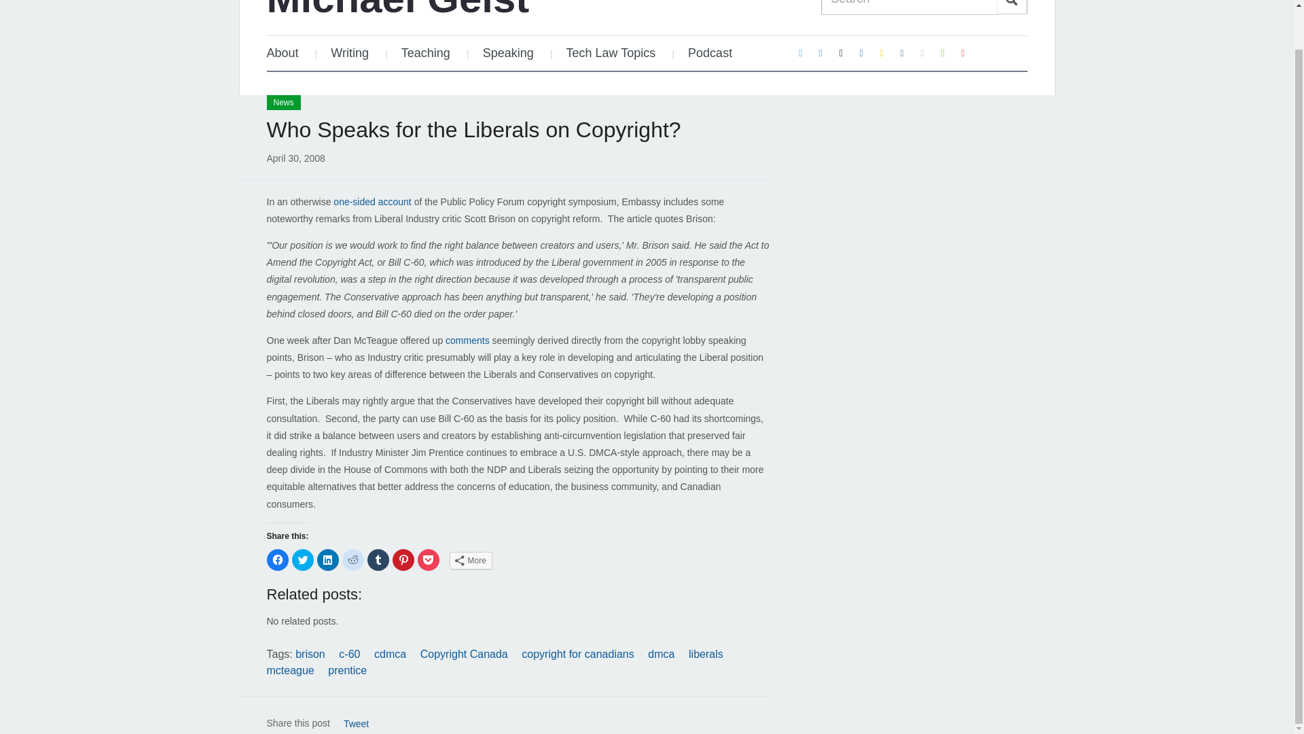 The image size is (1304, 734). What do you see at coordinates (508, 53) in the screenshot?
I see `Speaking` at bounding box center [508, 53].